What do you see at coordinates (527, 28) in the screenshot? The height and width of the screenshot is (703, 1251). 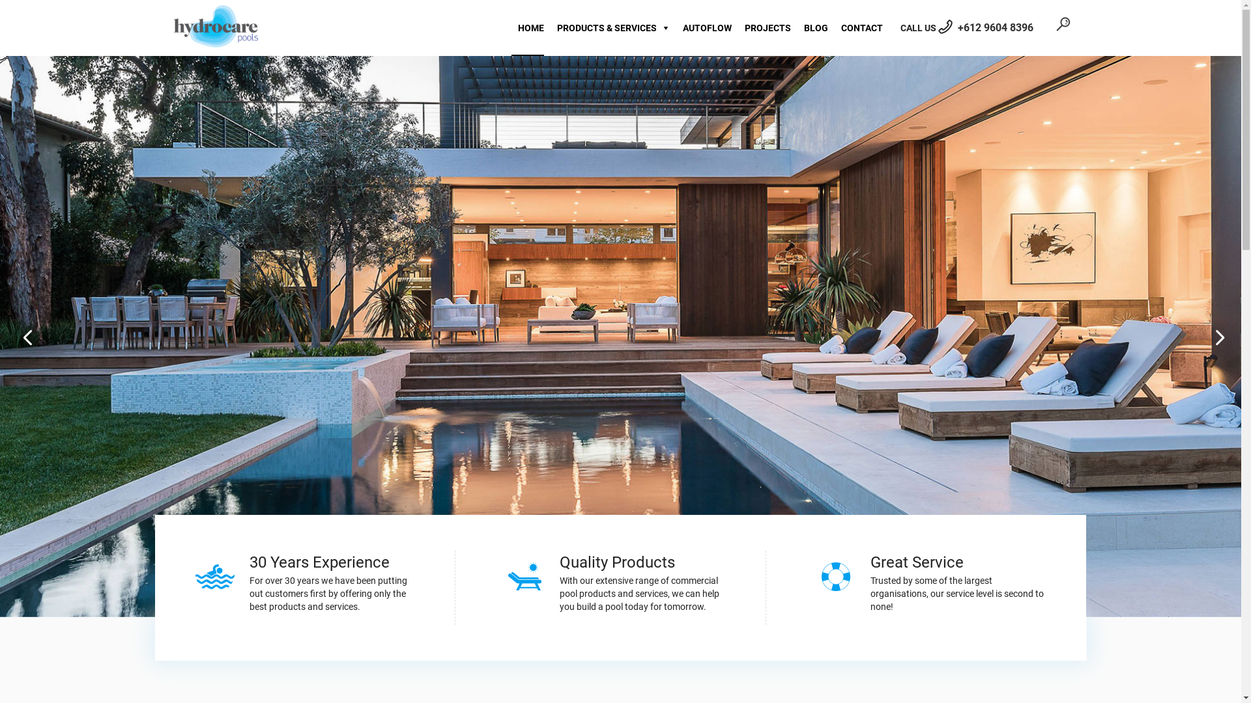 I see `HOME` at bounding box center [527, 28].